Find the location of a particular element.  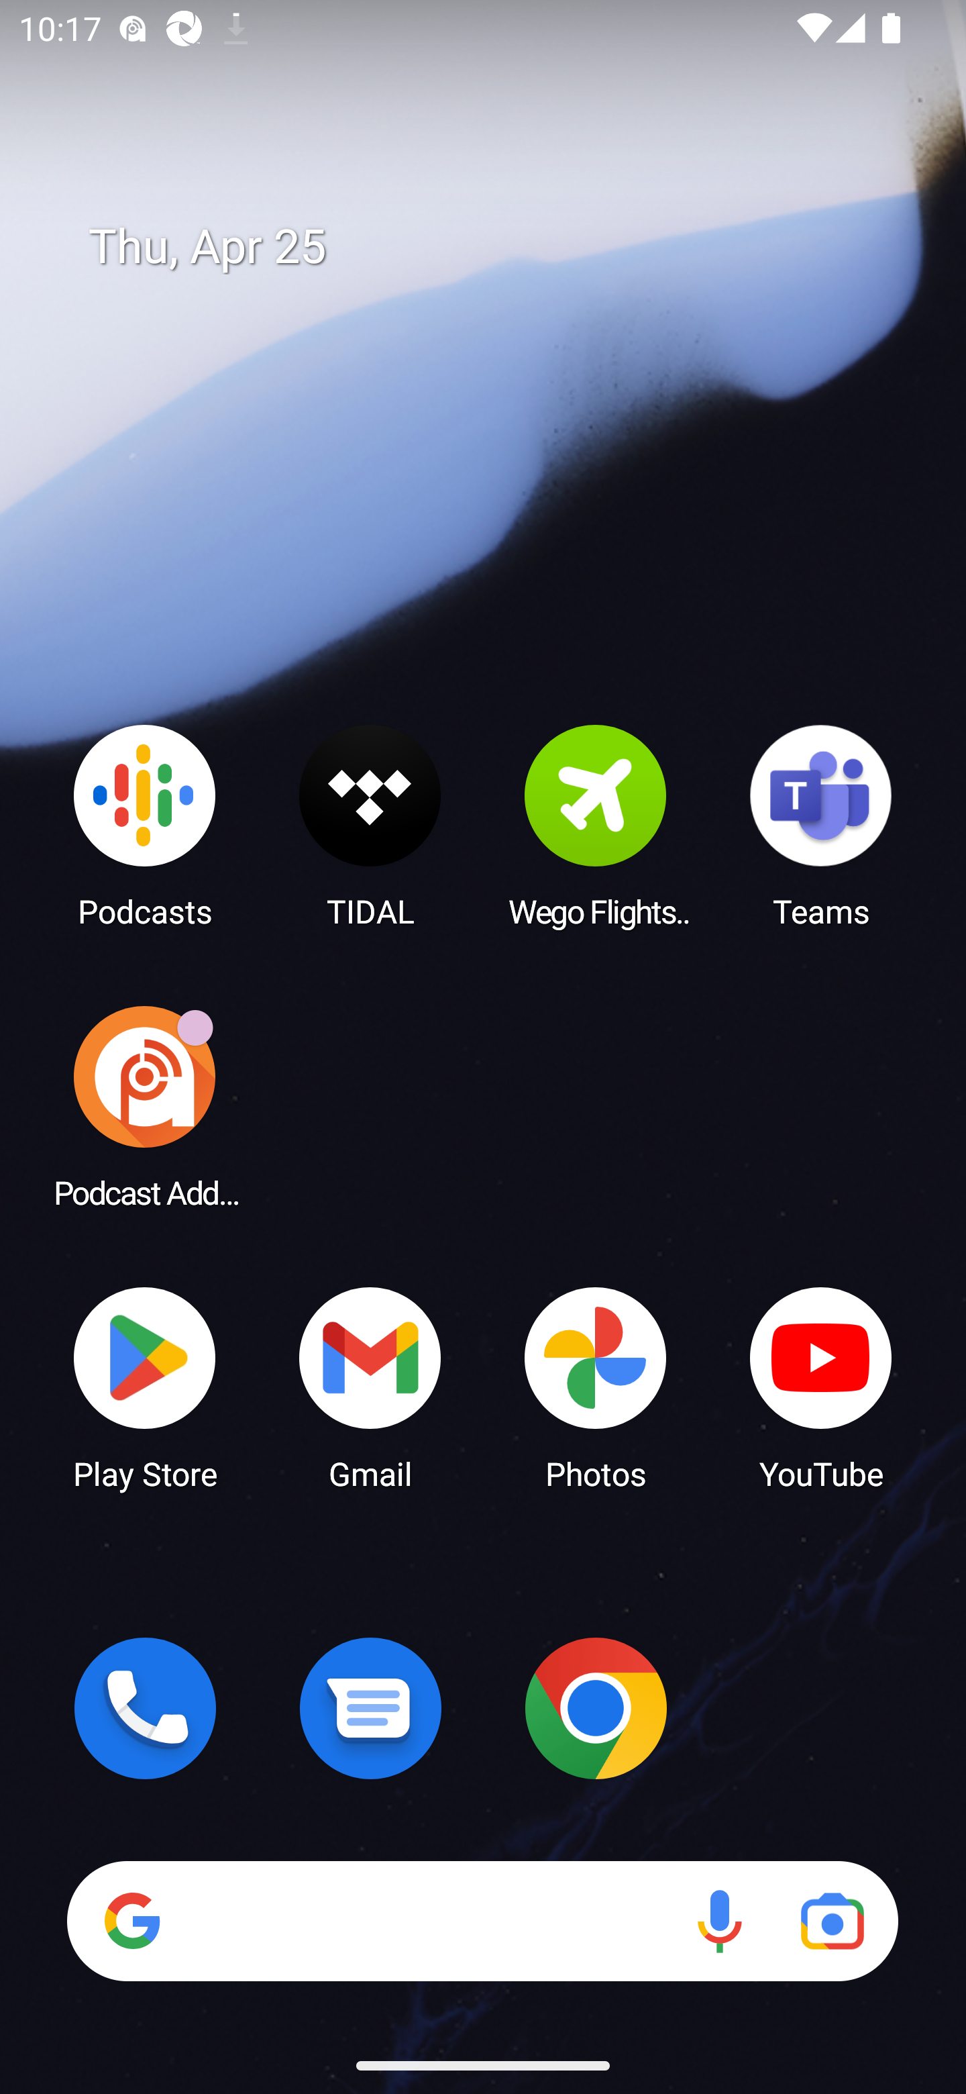

YouTube is located at coordinates (821, 1387).